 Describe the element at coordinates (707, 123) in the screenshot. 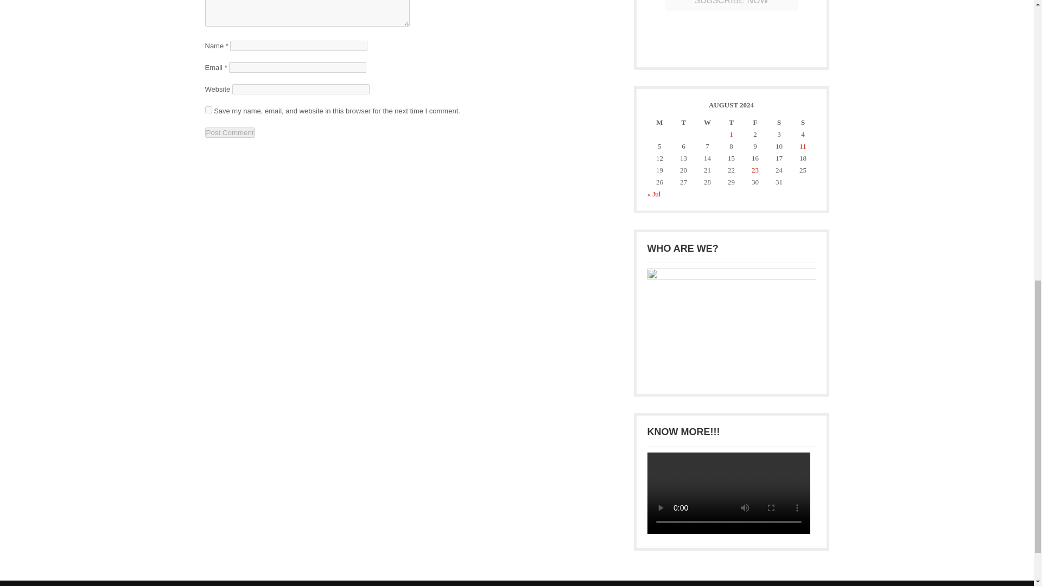

I see `Wednesday` at that location.